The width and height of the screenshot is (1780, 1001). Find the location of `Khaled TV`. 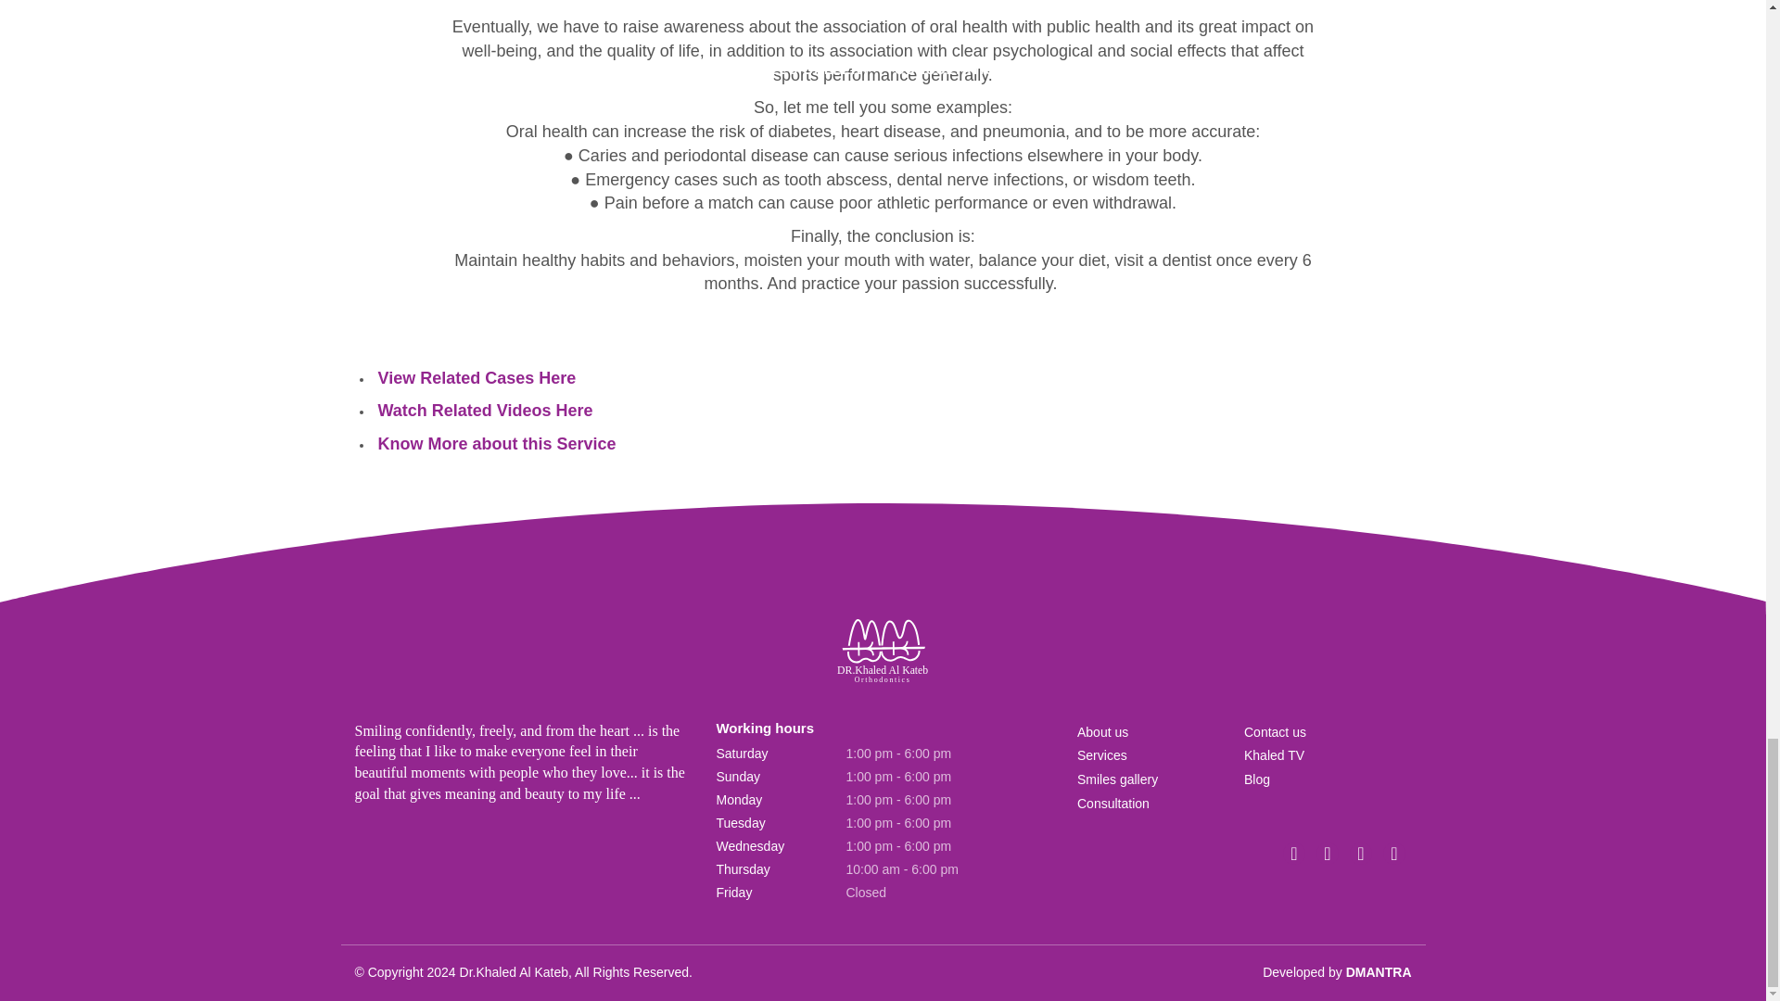

Khaled TV is located at coordinates (1274, 756).